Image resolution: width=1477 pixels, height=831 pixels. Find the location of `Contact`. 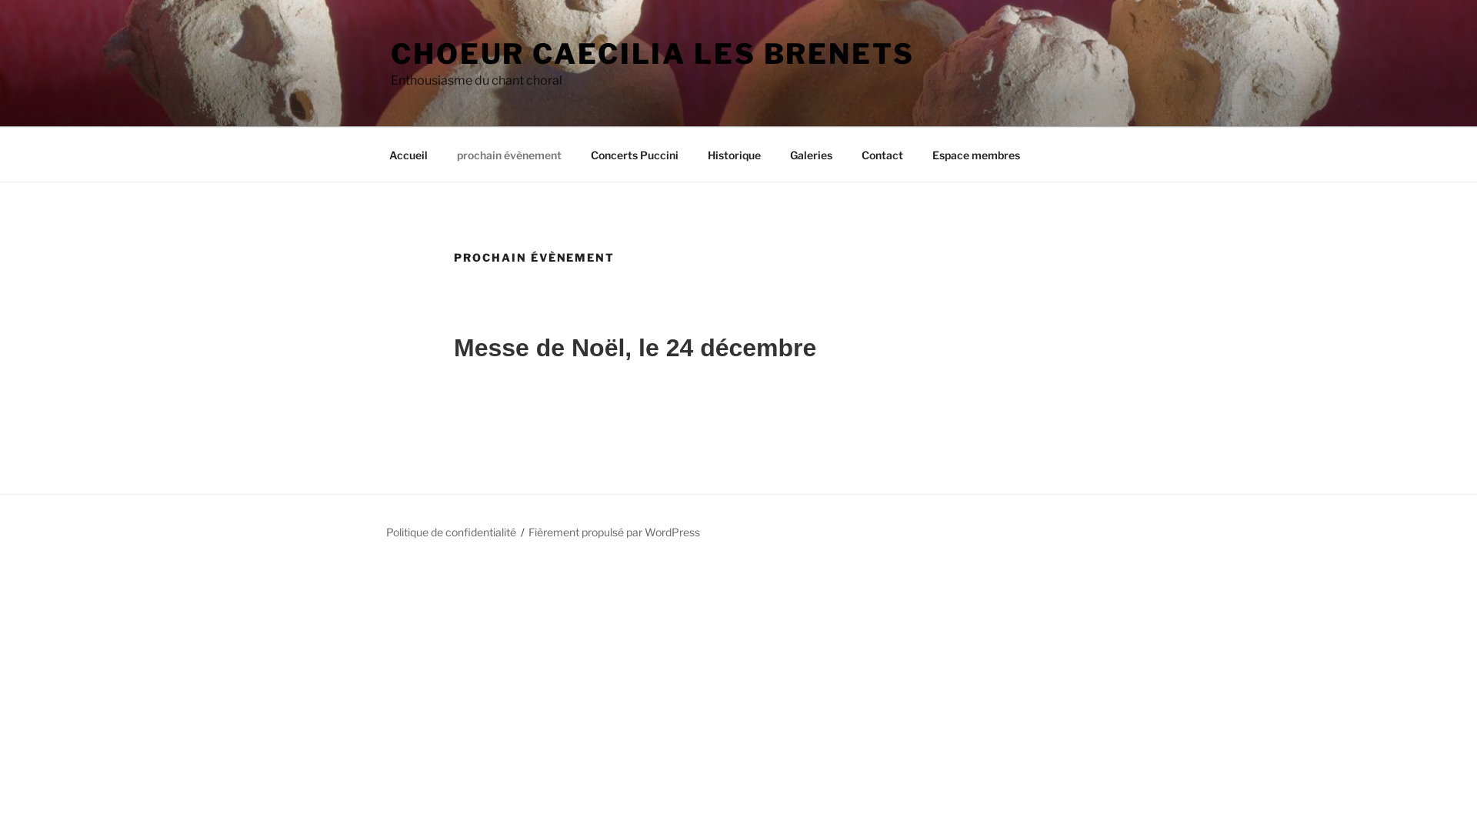

Contact is located at coordinates (882, 154).